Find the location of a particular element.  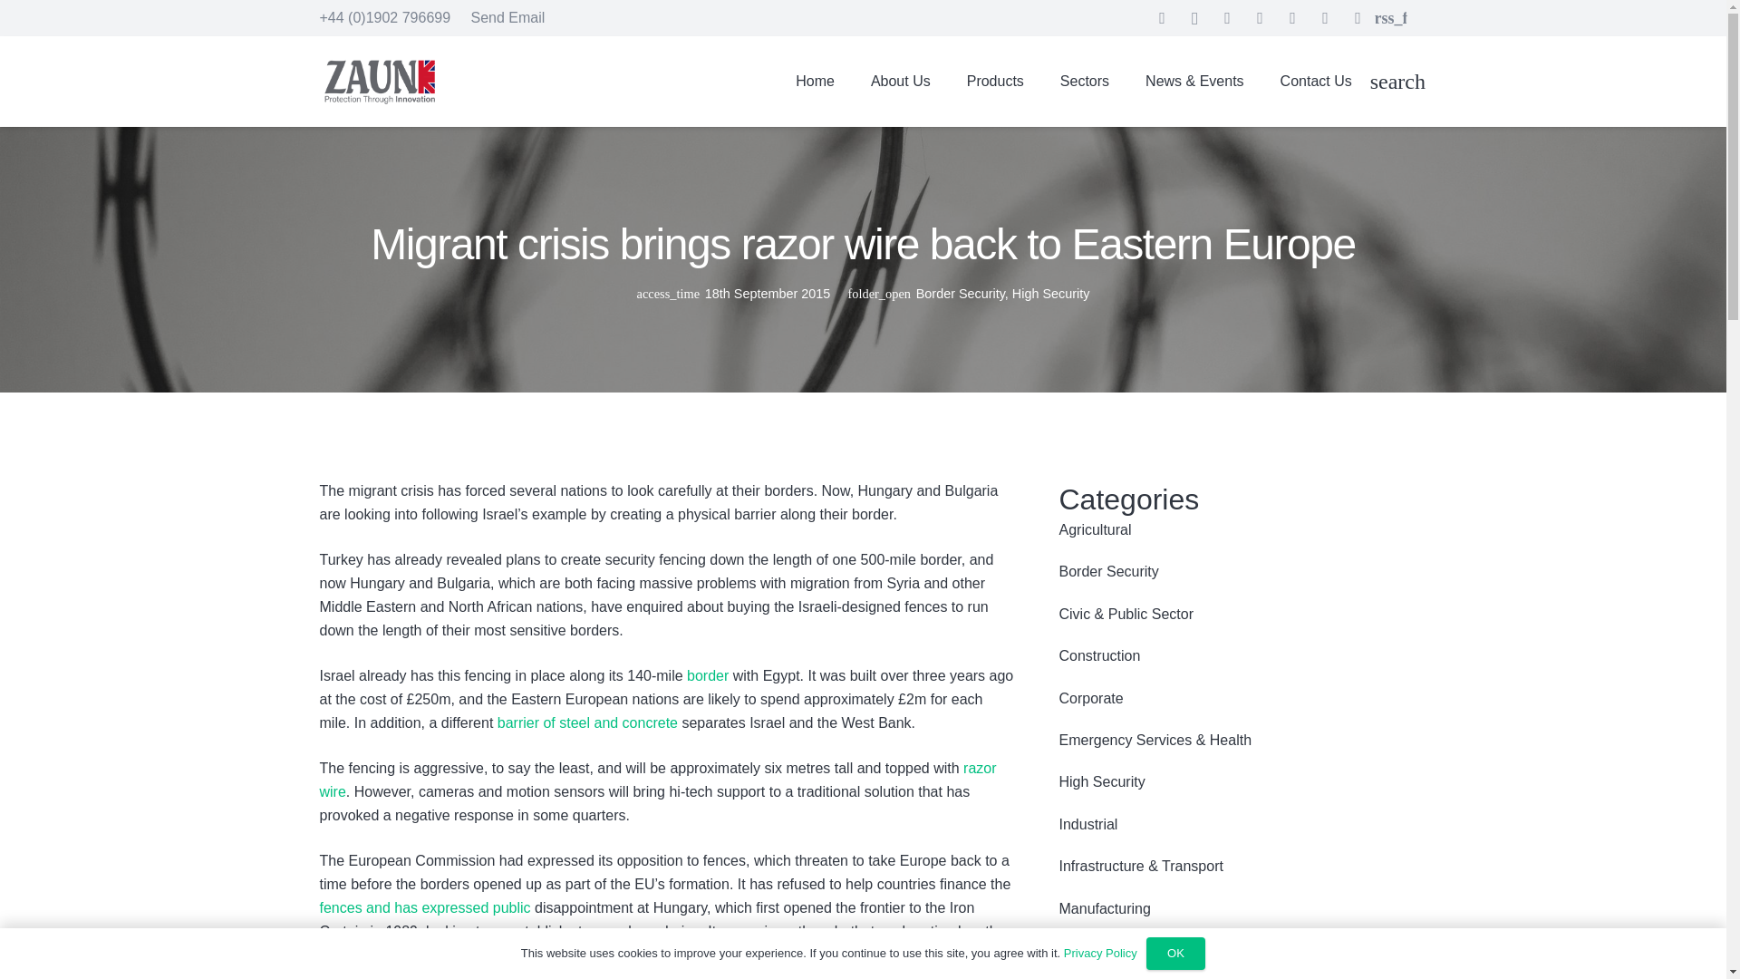

About Us is located at coordinates (900, 81).